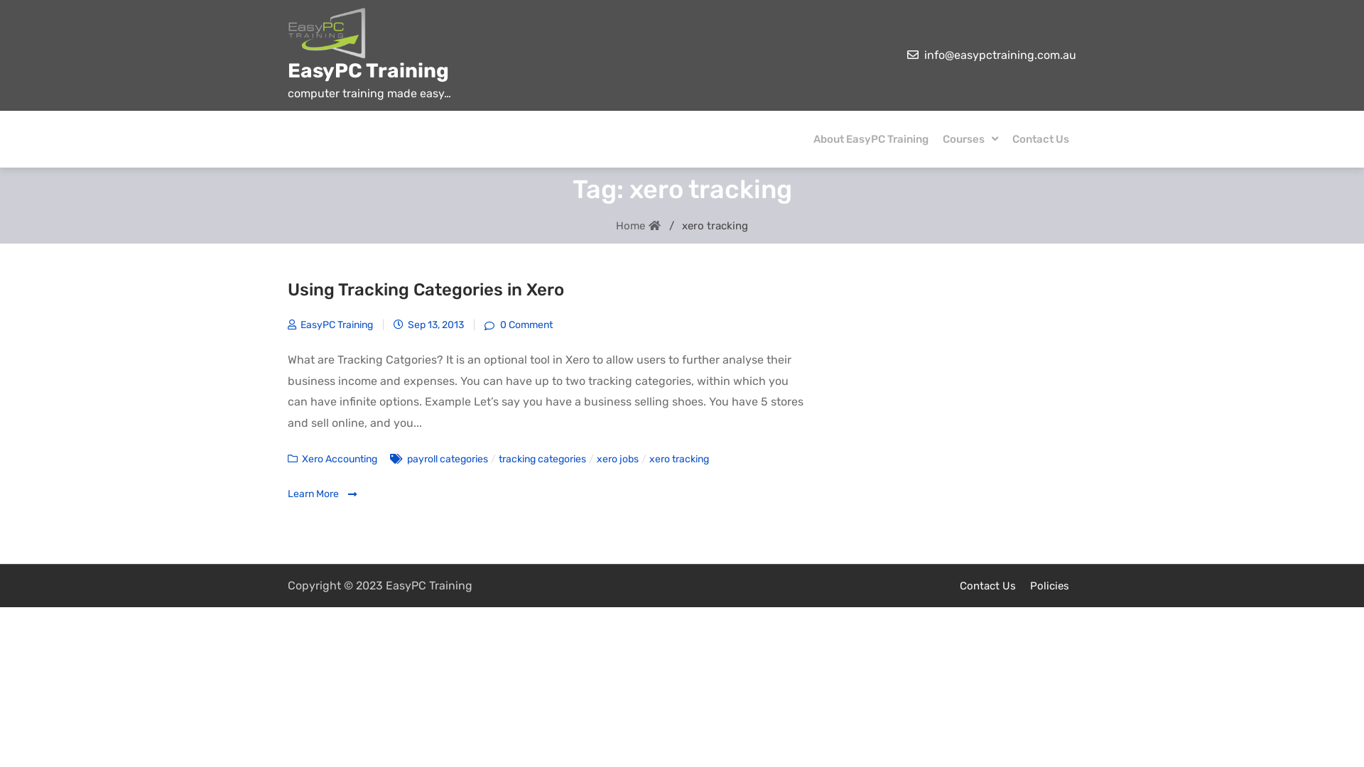 The height and width of the screenshot is (767, 1364). Describe the element at coordinates (368, 71) in the screenshot. I see `EasyPC Training` at that location.